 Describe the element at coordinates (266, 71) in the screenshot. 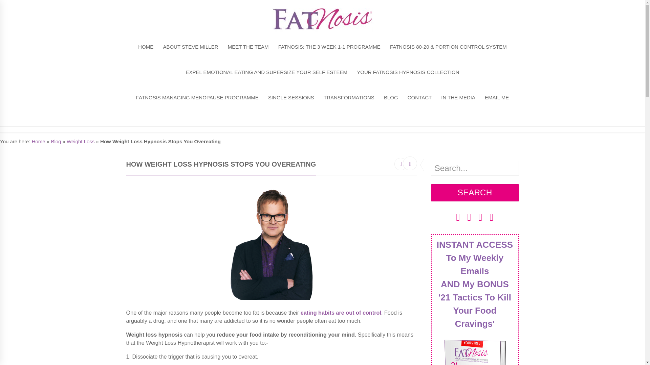

I see `EXPEL EMOTIONAL EATING AND SUPERSIZE YOUR SELF ESTEEM` at that location.